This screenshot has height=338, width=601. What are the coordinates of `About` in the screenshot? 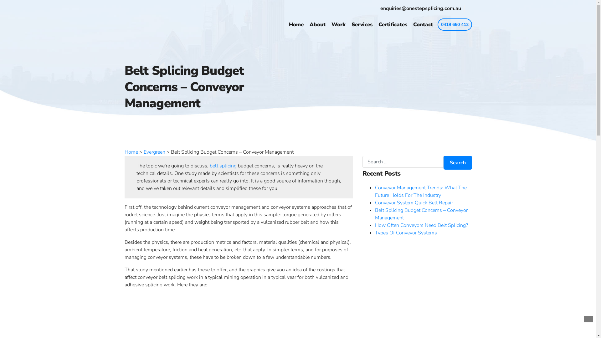 It's located at (317, 25).